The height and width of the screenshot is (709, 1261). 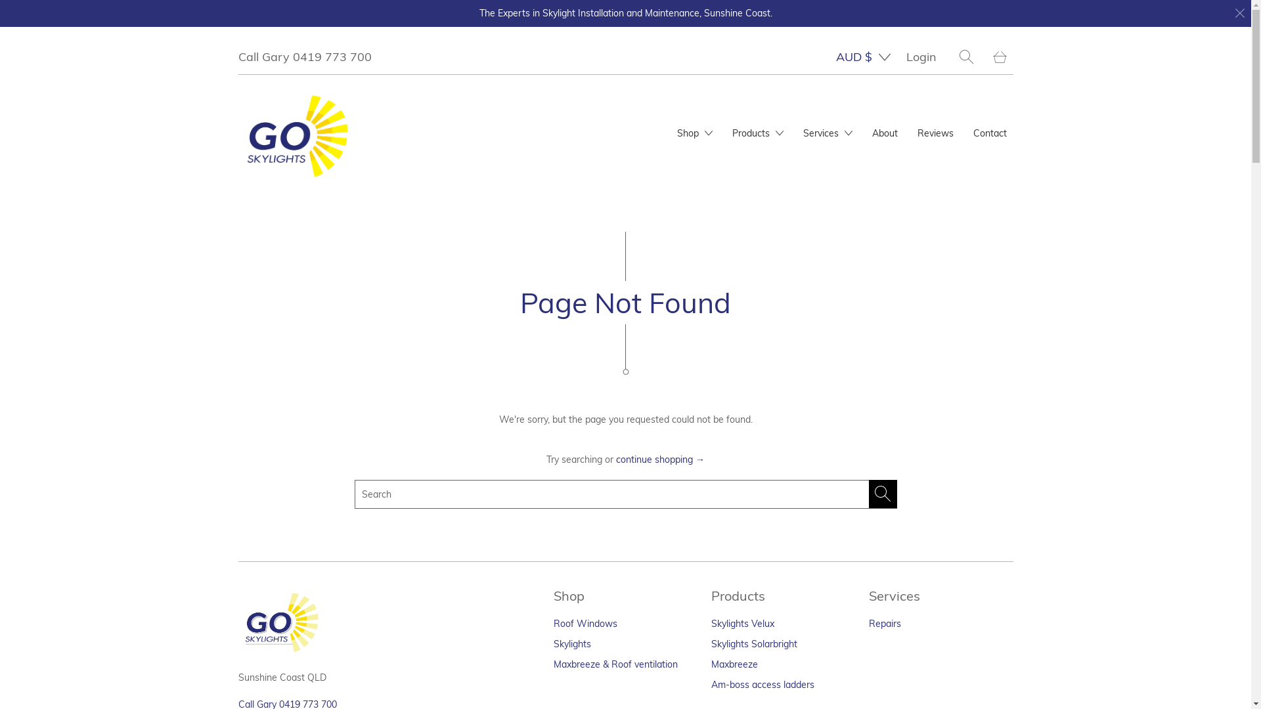 What do you see at coordinates (986, 499) in the screenshot?
I see `UYU` at bounding box center [986, 499].